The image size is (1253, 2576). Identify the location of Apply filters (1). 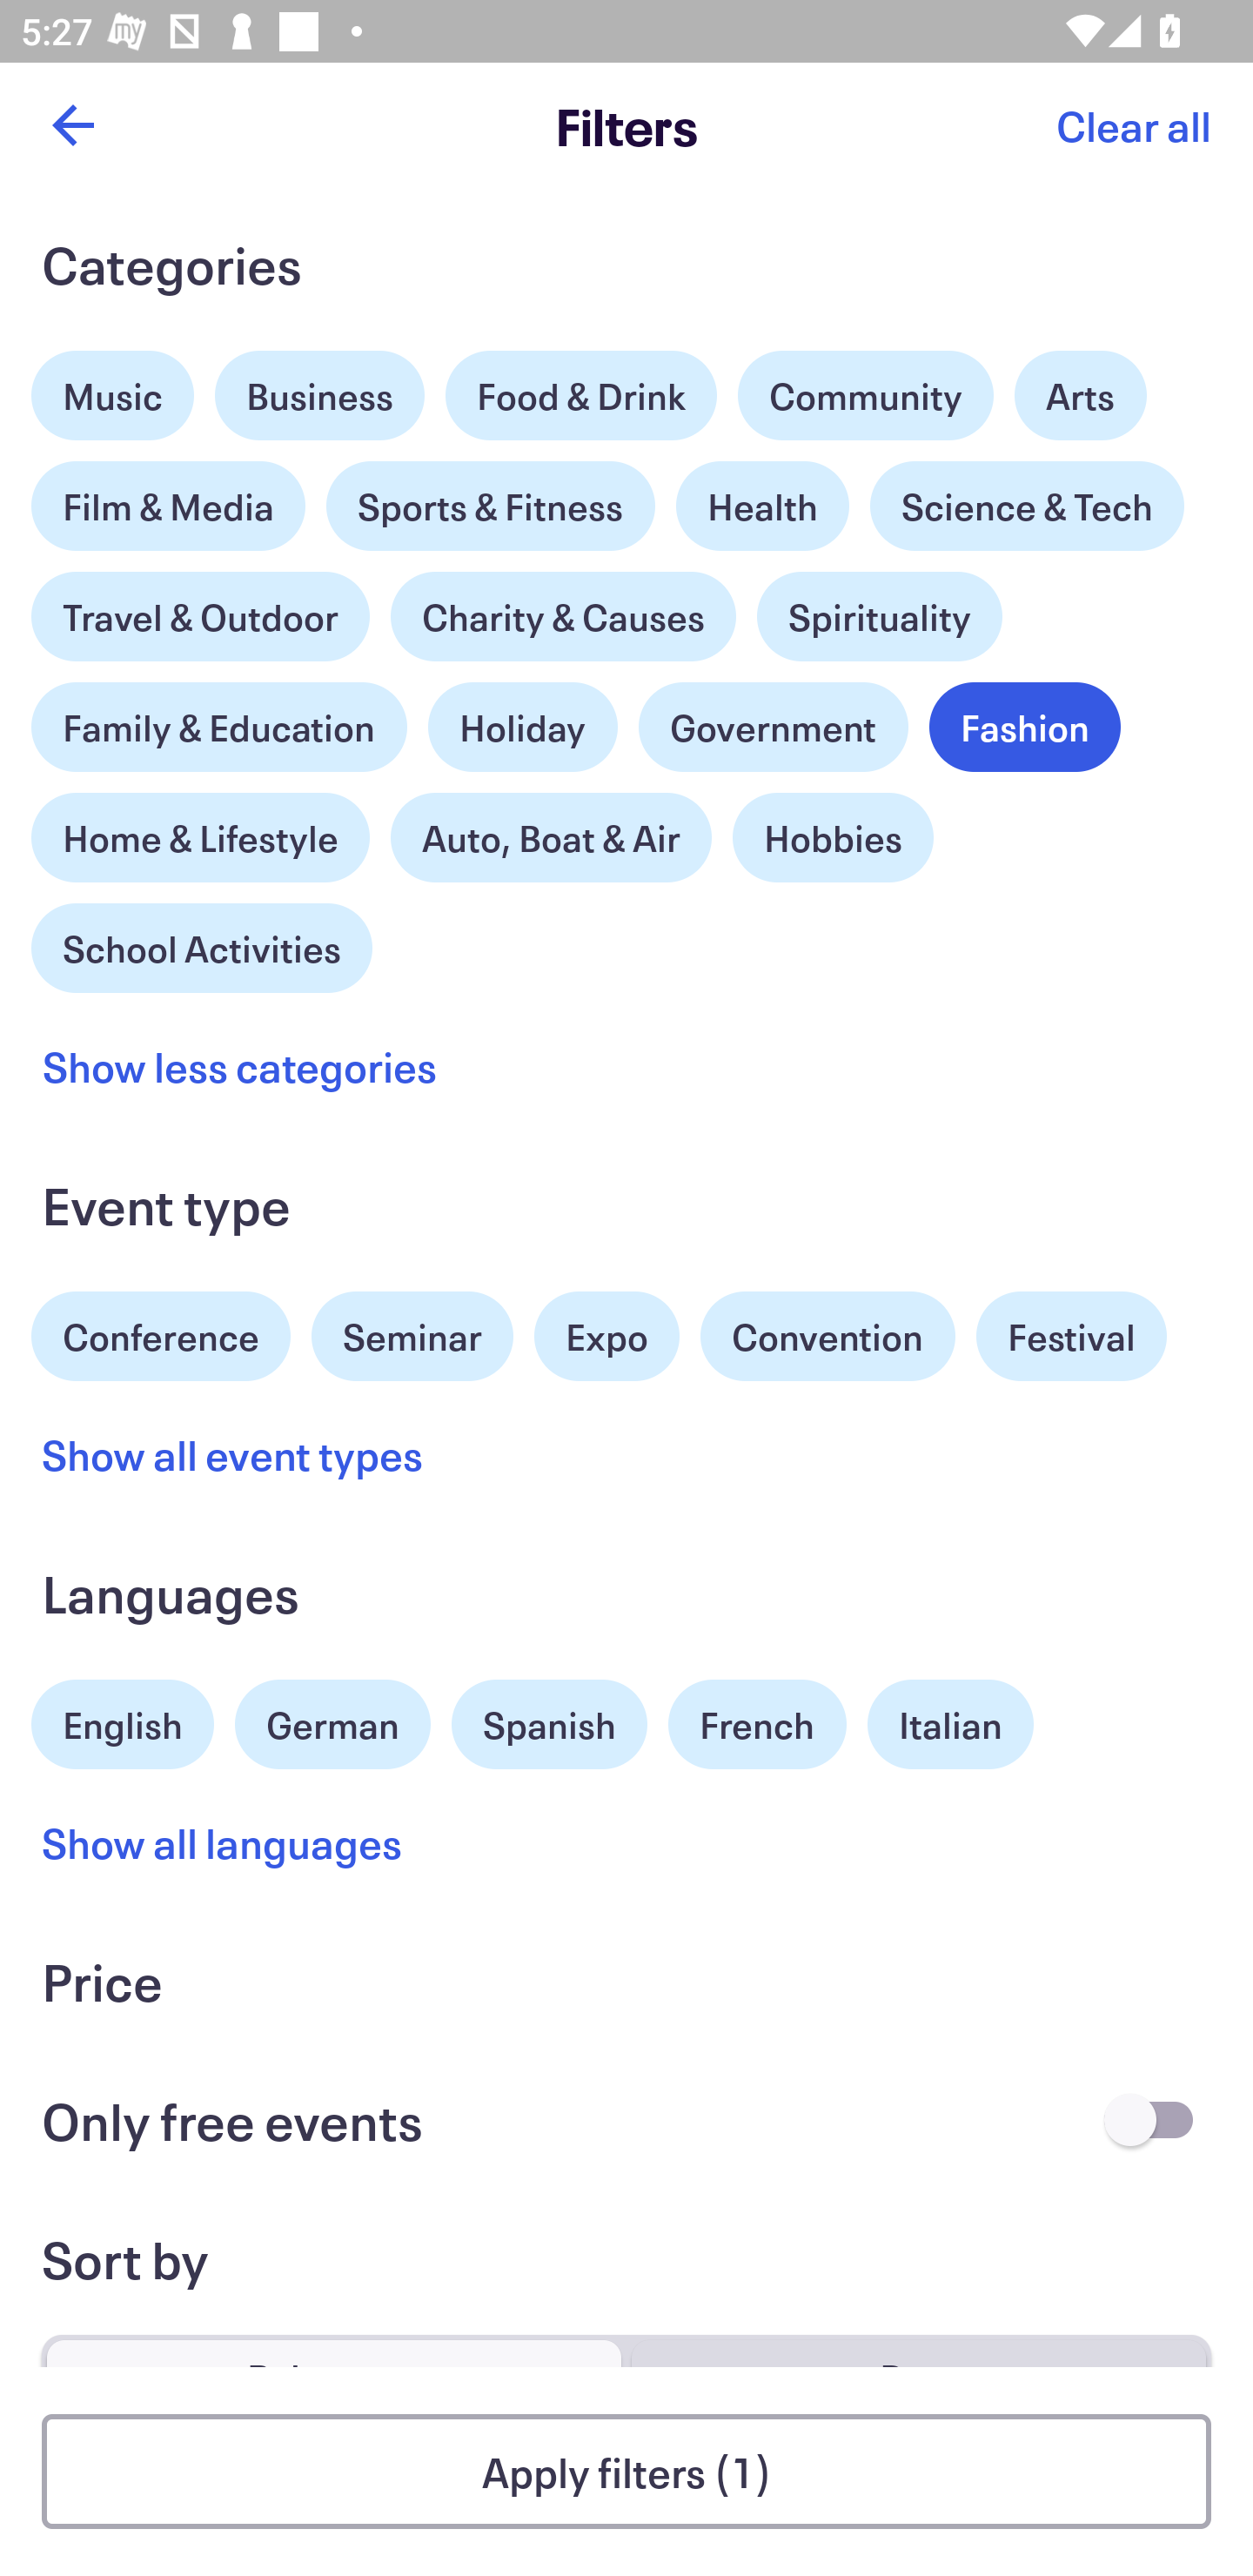
(626, 2472).